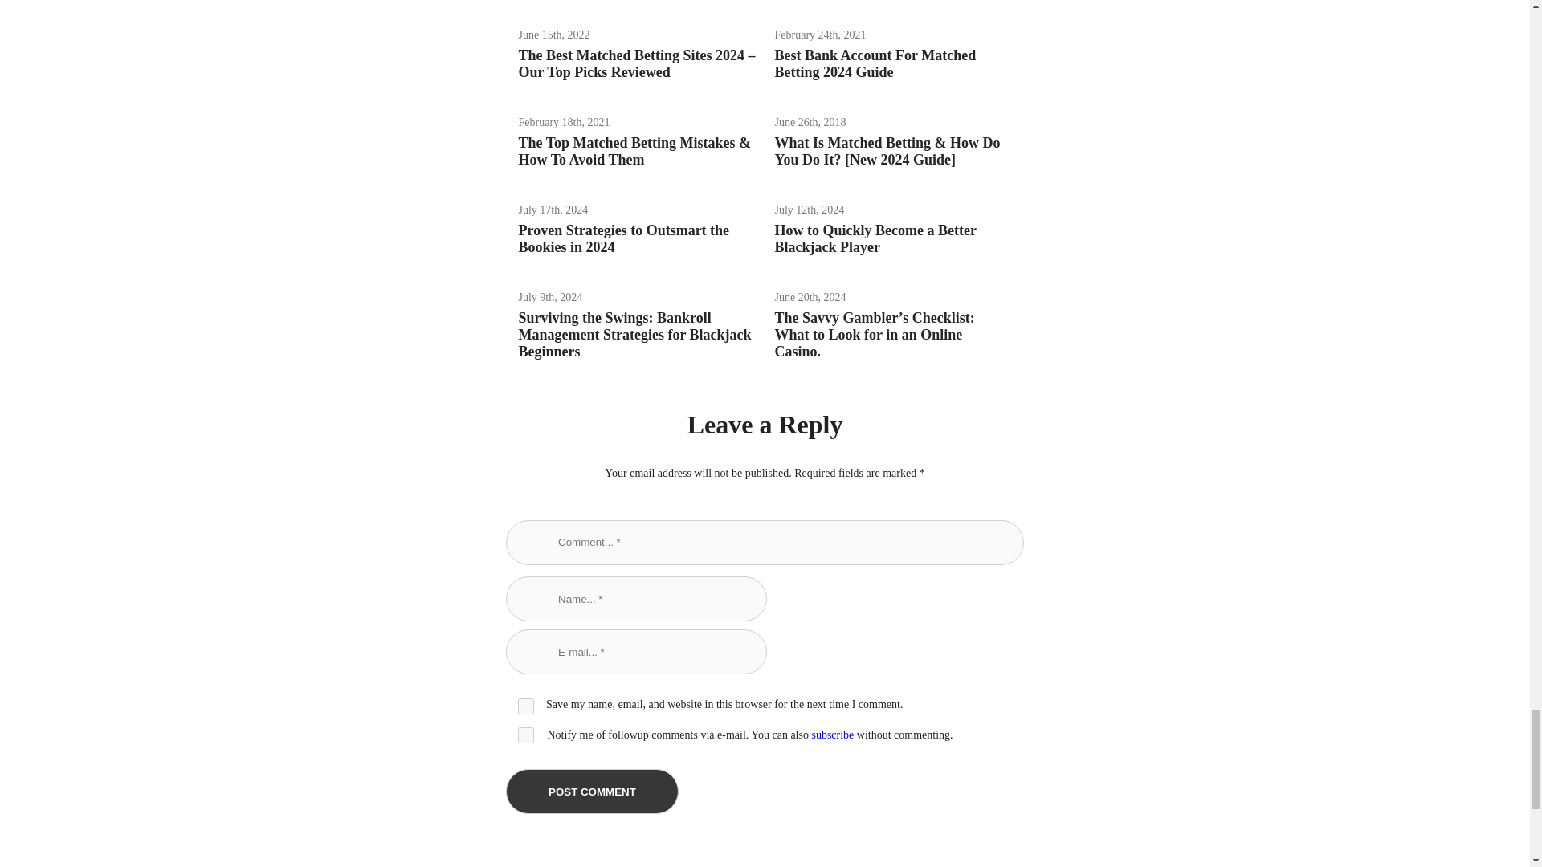 The image size is (1542, 867). What do you see at coordinates (525, 735) in the screenshot?
I see `yes` at bounding box center [525, 735].